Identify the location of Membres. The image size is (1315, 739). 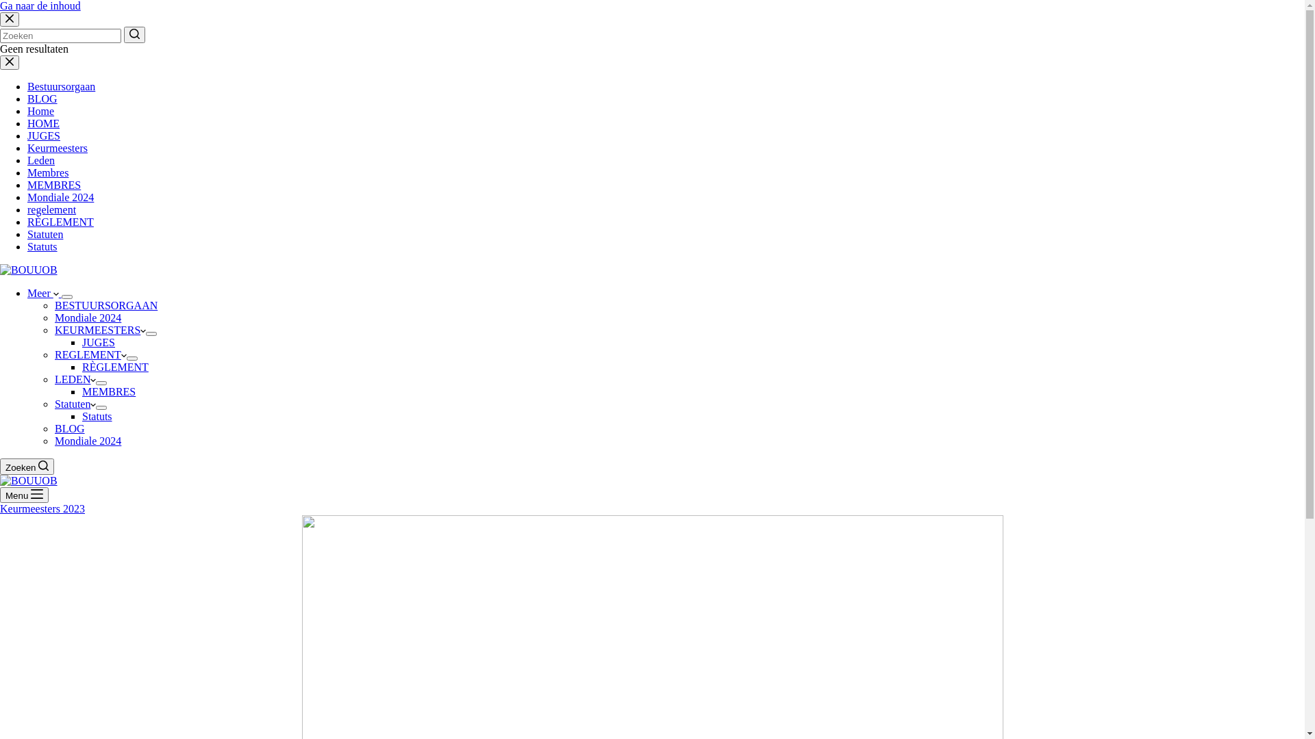
(48, 172).